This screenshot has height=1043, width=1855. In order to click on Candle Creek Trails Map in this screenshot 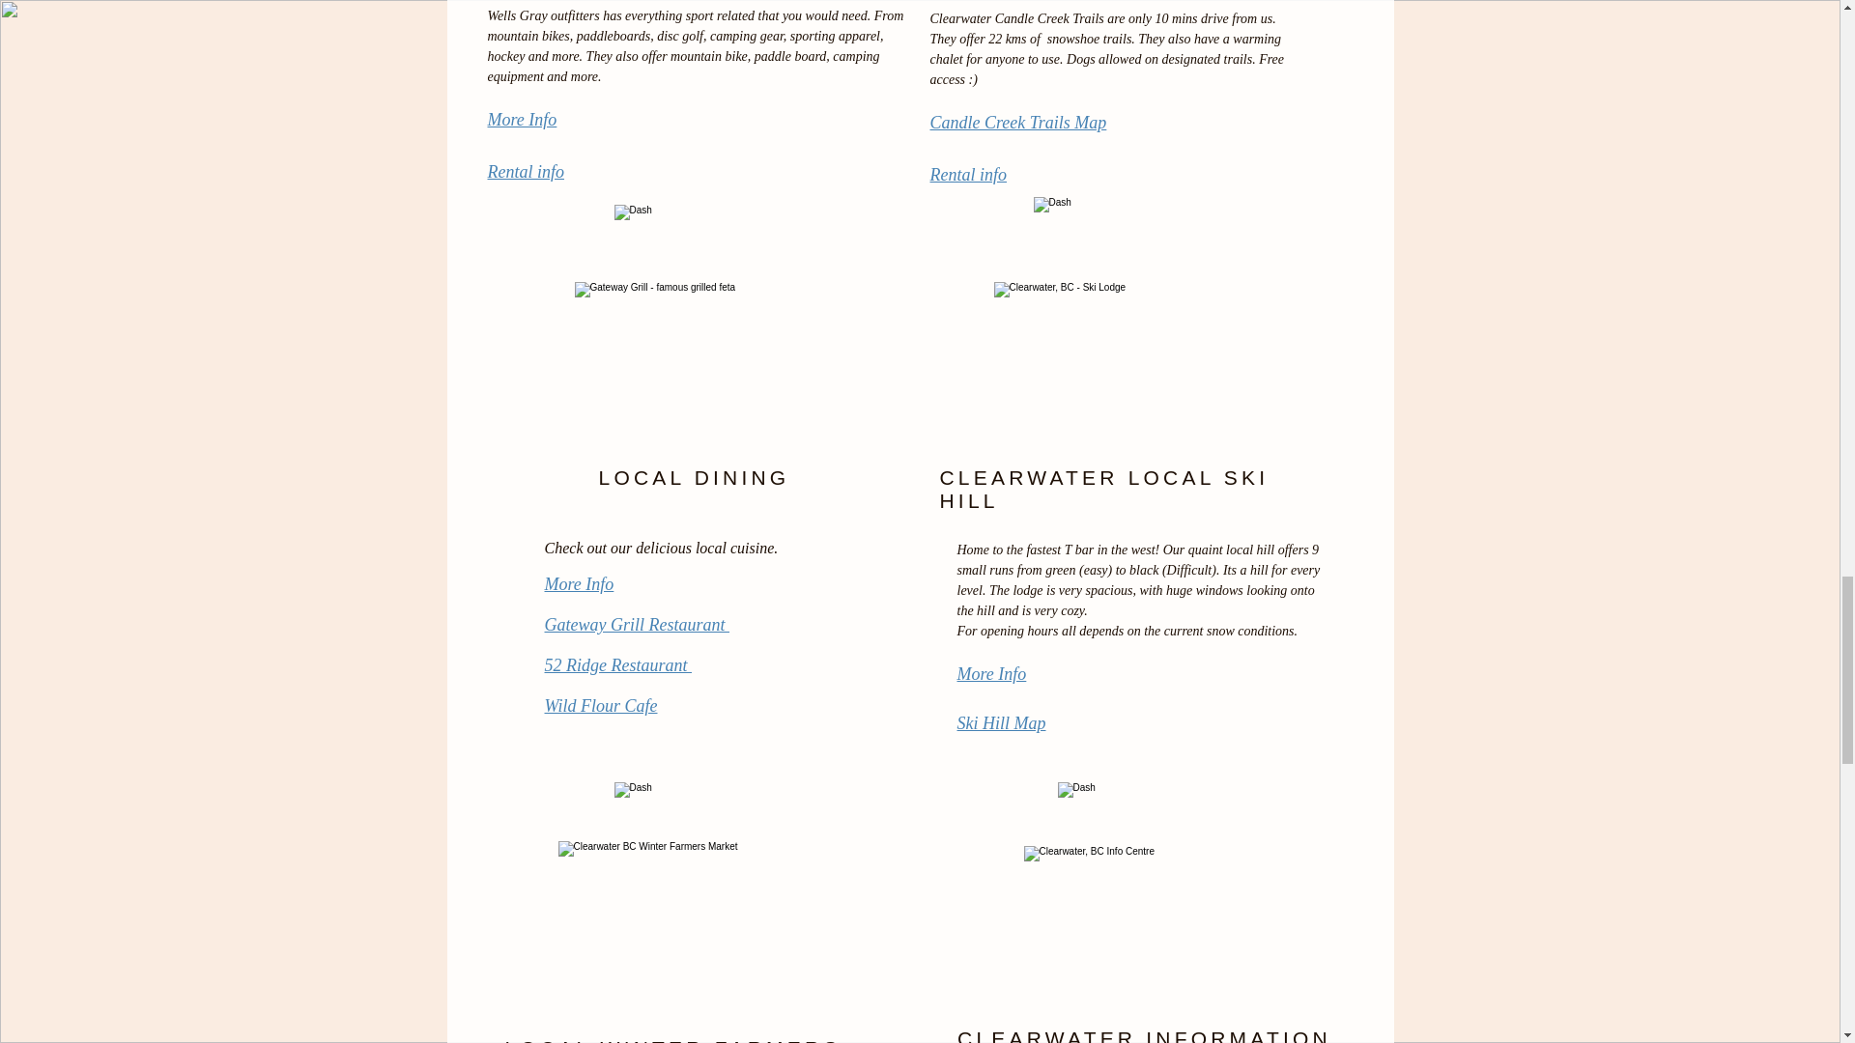, I will do `click(1016, 122)`.